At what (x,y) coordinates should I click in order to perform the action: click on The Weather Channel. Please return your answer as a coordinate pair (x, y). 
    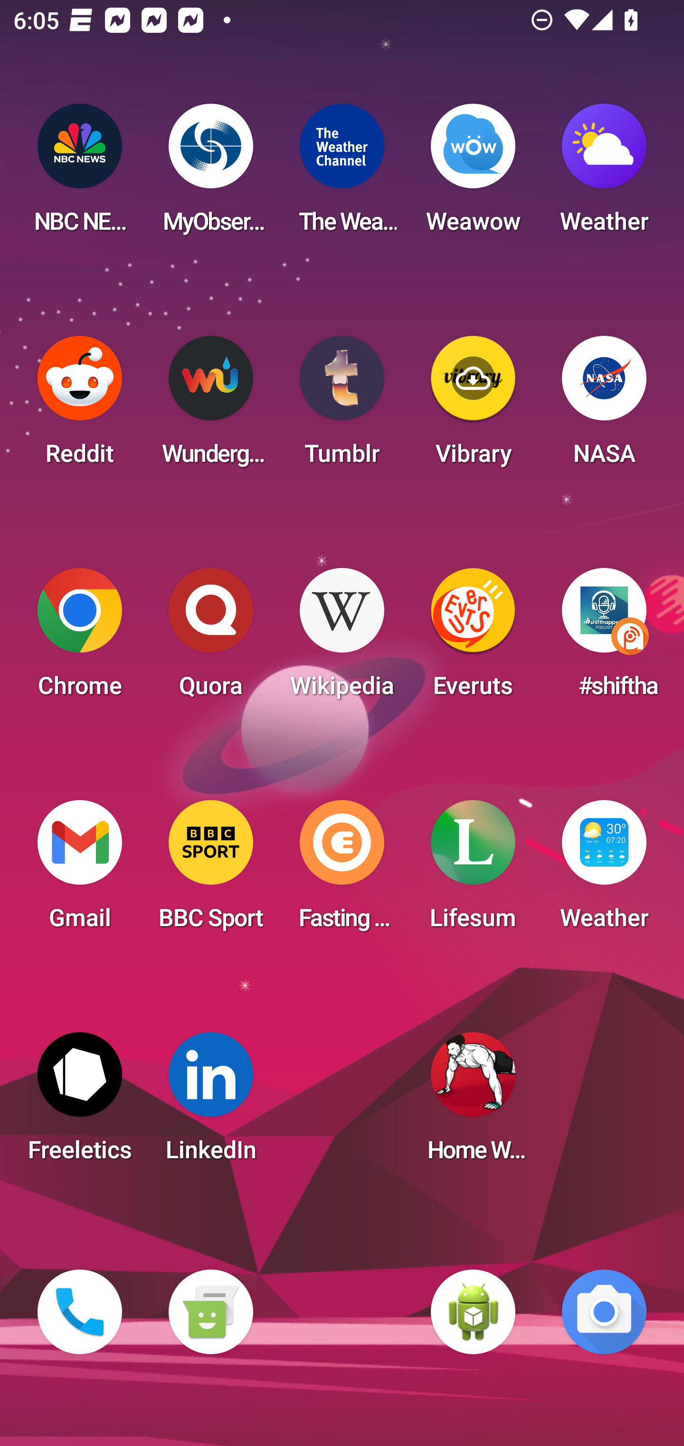
    Looking at the image, I should click on (342, 174).